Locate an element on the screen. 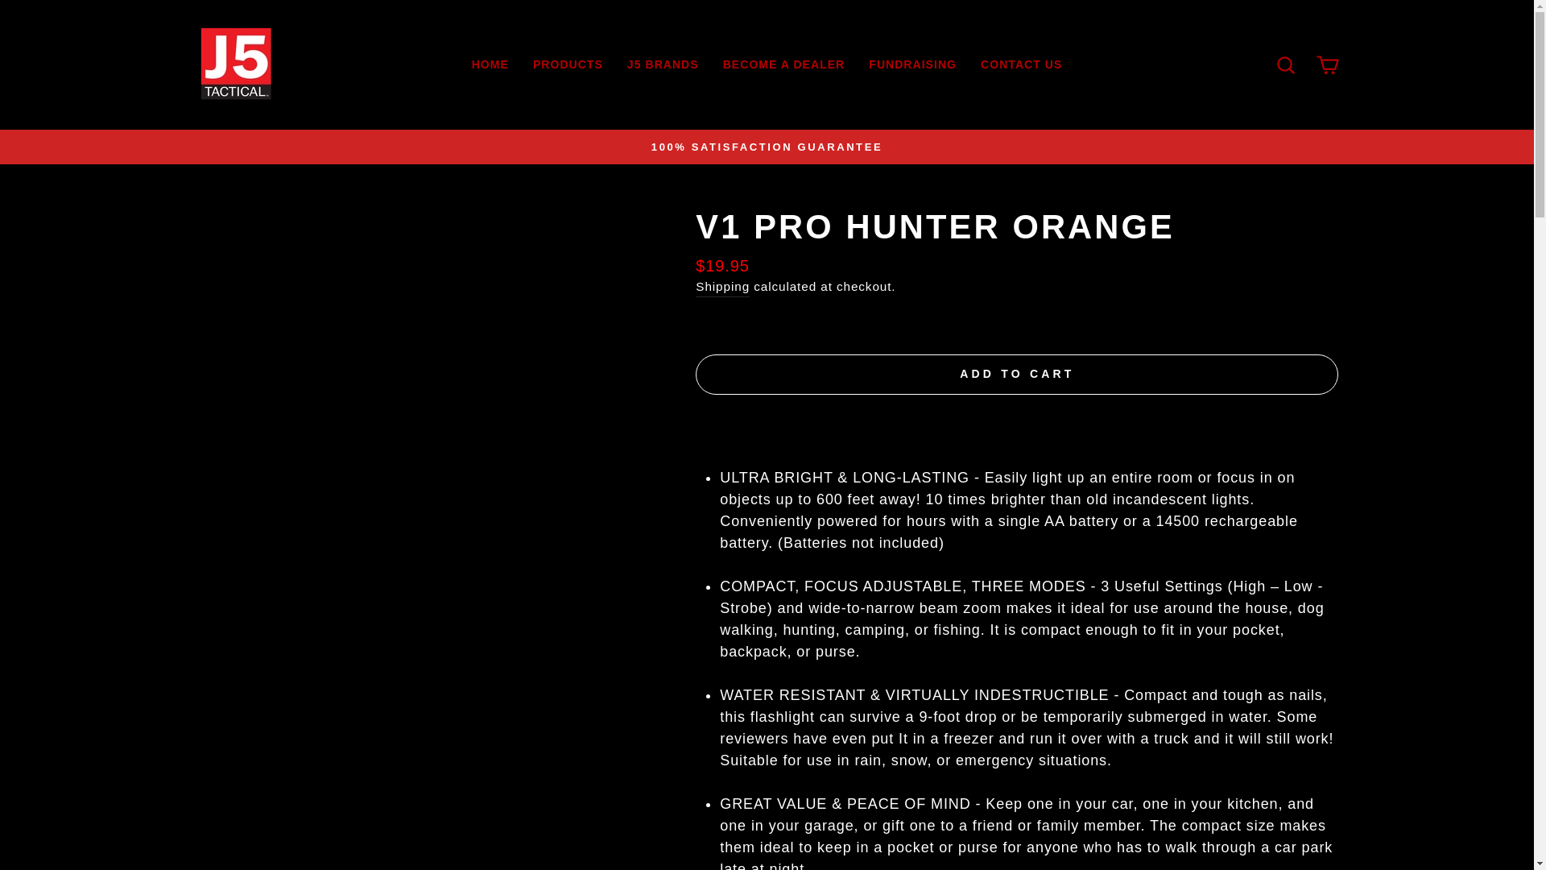 The width and height of the screenshot is (1546, 870). J5 BRANDS is located at coordinates (663, 64).